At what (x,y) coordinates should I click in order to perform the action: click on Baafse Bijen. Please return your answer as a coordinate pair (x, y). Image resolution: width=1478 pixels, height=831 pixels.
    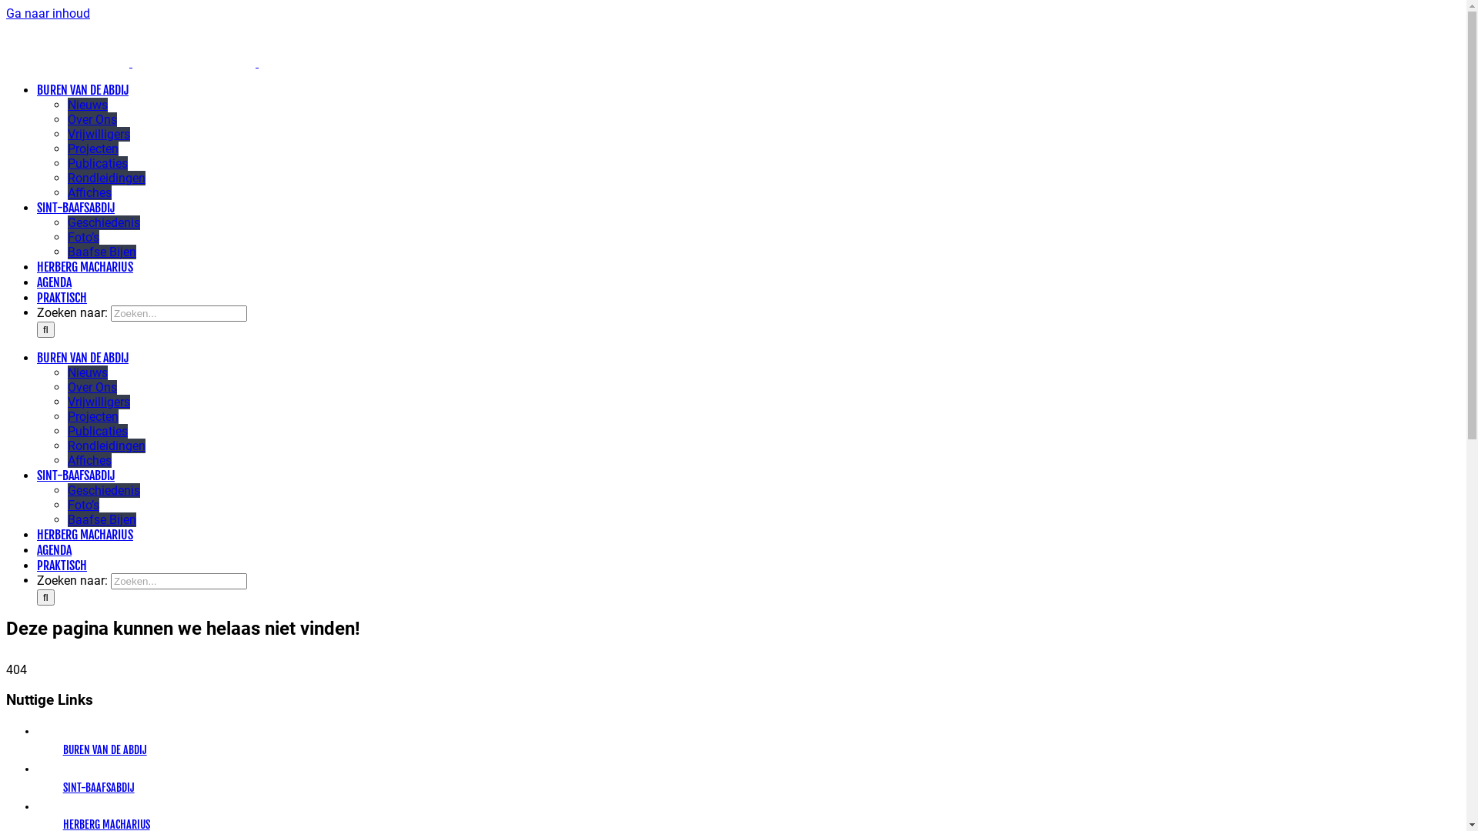
    Looking at the image, I should click on (102, 252).